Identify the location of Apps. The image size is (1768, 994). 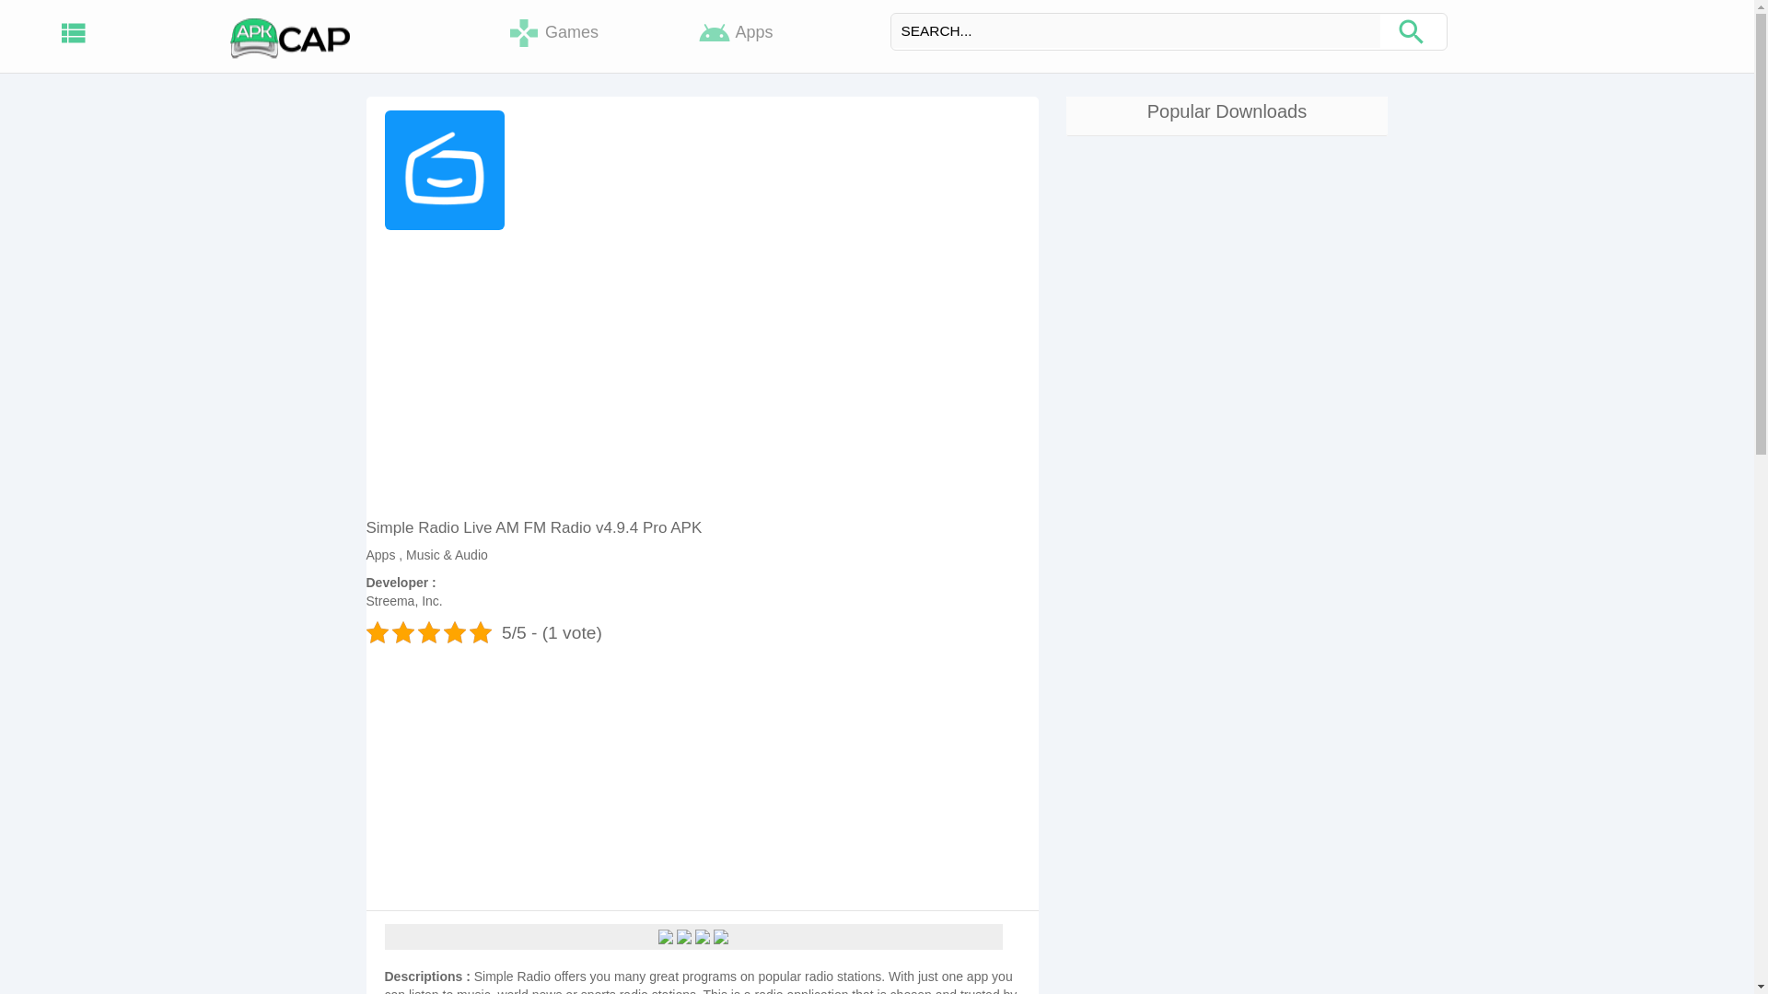
(736, 32).